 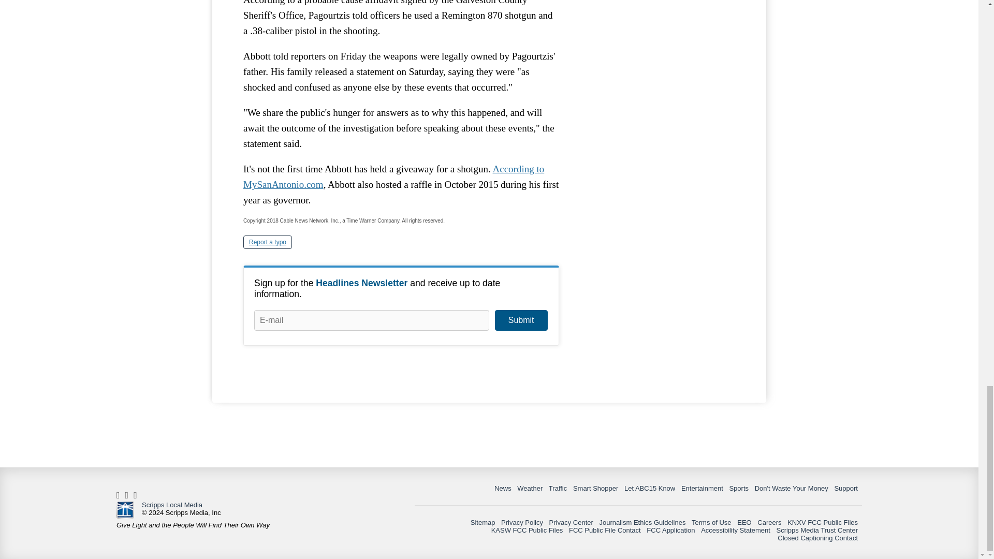 What do you see at coordinates (521, 320) in the screenshot?
I see `Submit` at bounding box center [521, 320].